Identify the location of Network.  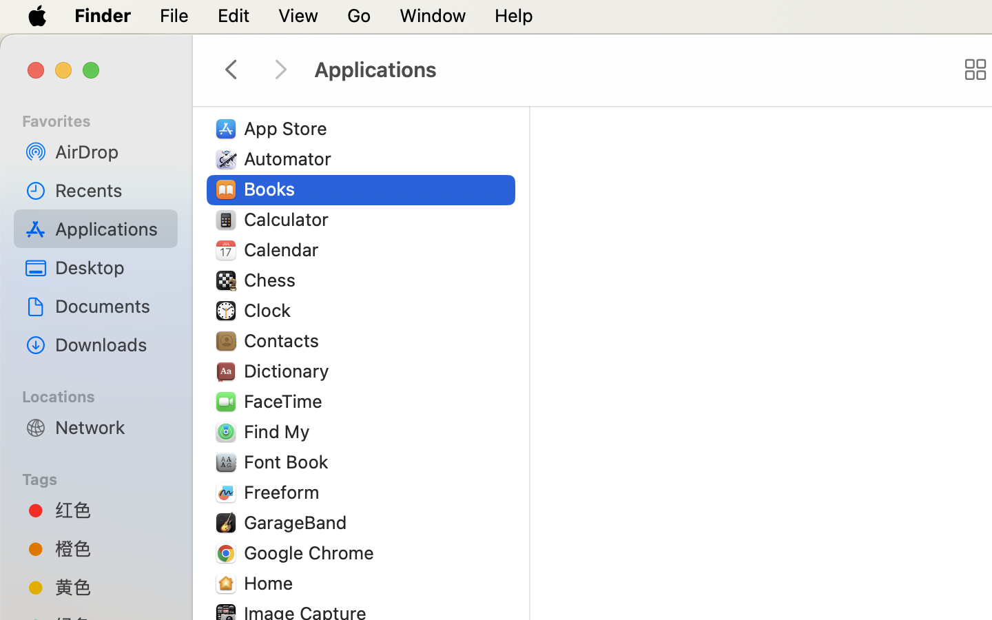
(111, 427).